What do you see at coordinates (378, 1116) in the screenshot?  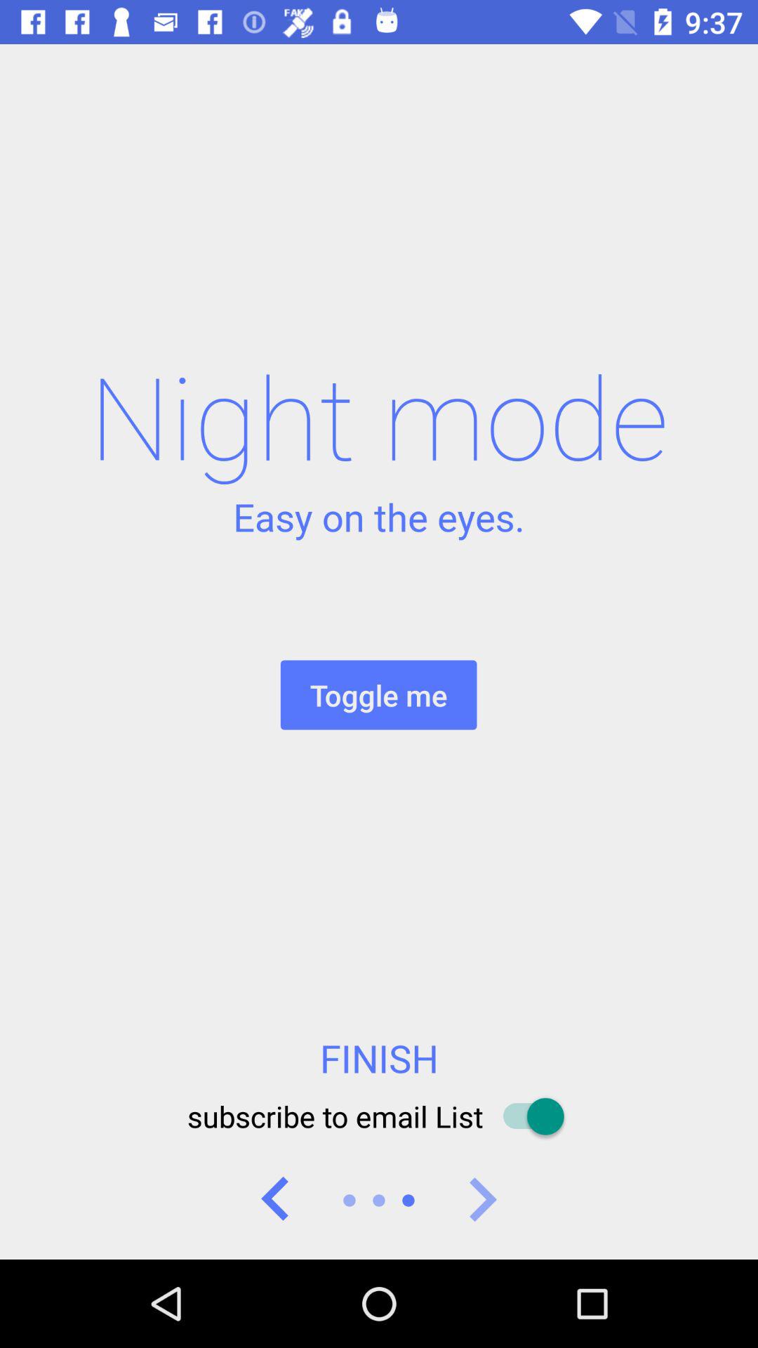 I see `turn off the subscribe to email item` at bounding box center [378, 1116].